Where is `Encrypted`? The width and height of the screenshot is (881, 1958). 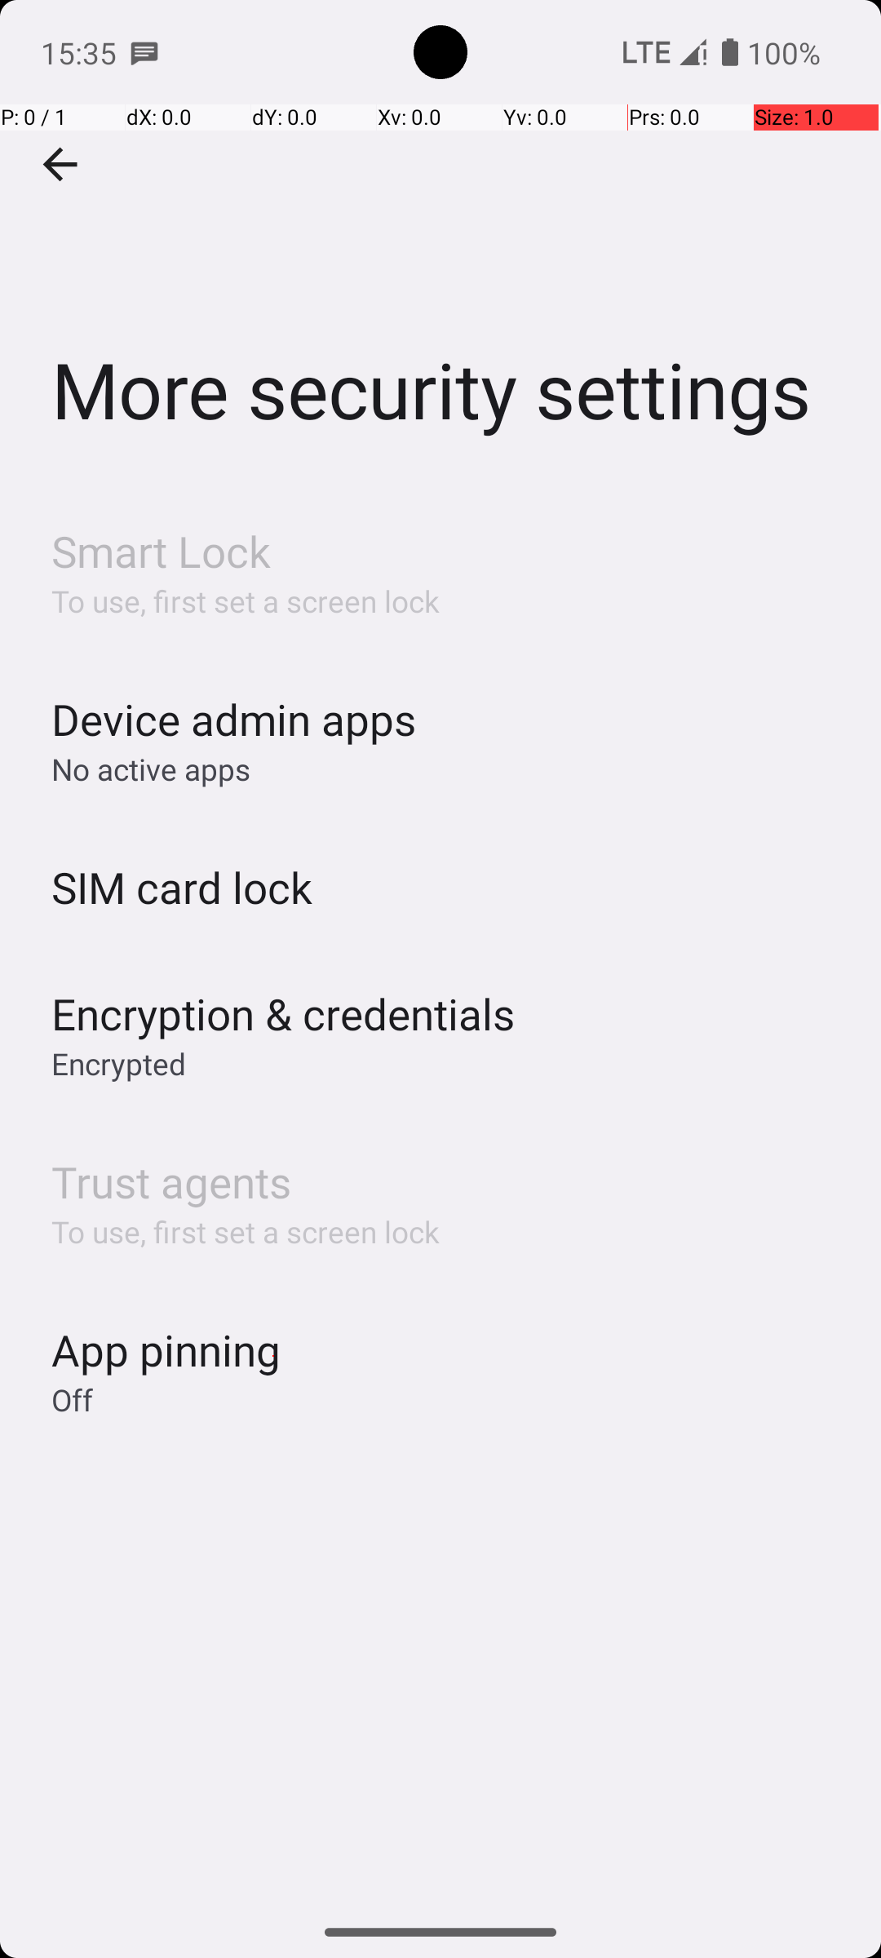
Encrypted is located at coordinates (119, 1064).